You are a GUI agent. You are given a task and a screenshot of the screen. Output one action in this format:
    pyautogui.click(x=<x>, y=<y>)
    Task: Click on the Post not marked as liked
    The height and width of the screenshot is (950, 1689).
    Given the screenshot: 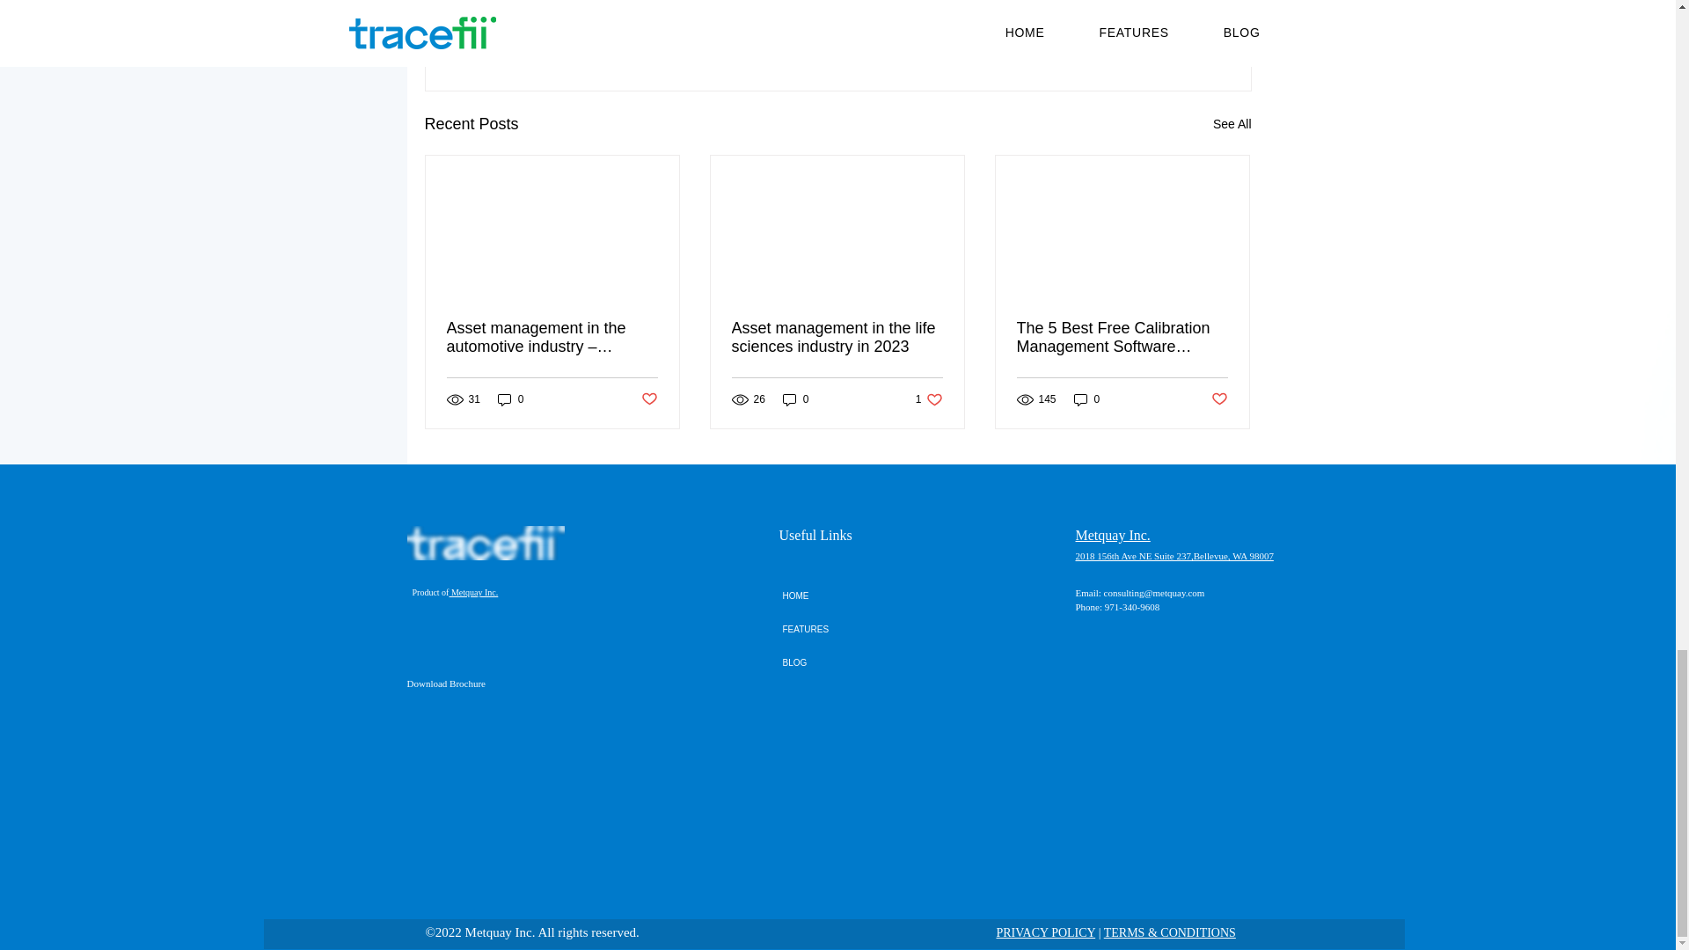 What is the action you would take?
    pyautogui.click(x=647, y=398)
    